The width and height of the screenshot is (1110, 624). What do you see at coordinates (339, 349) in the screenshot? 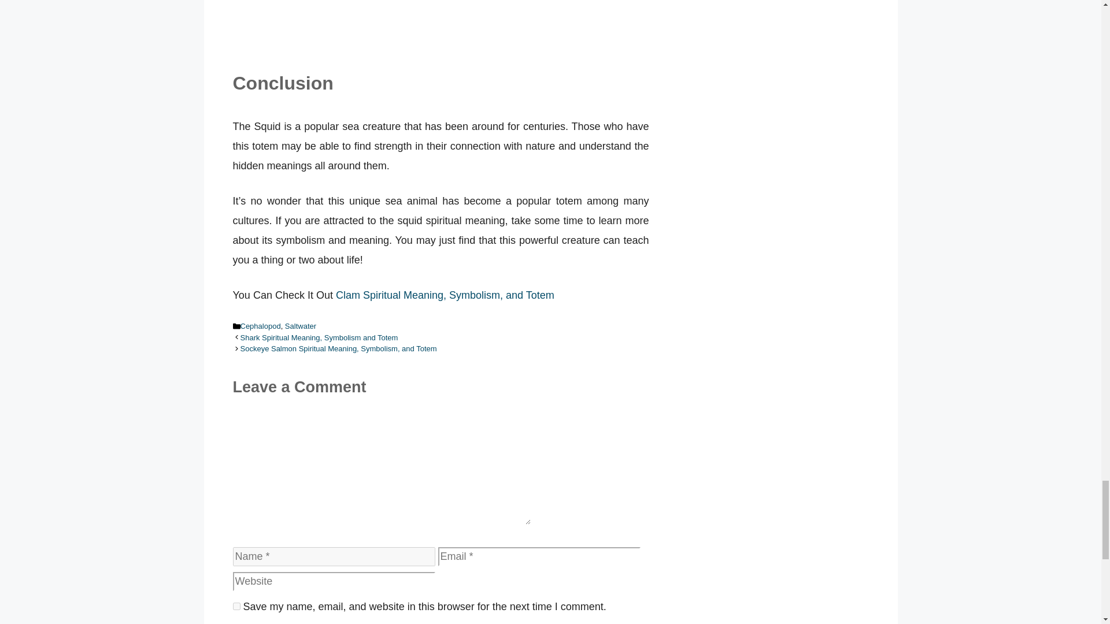
I see `Sockeye Salmon Spiritual Meaning, Symbolism, and Totem` at bounding box center [339, 349].